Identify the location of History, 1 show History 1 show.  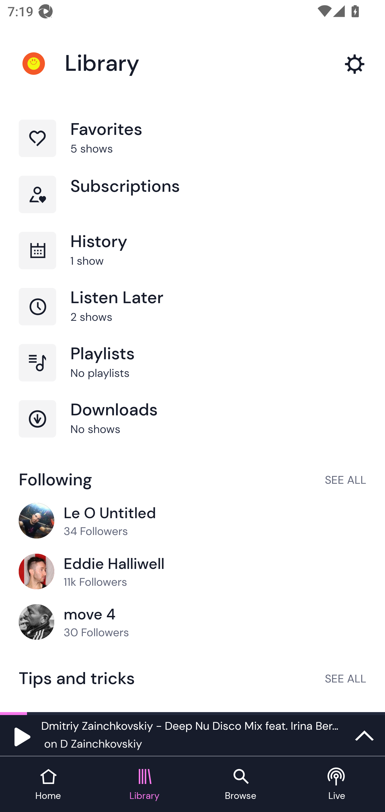
(192, 260).